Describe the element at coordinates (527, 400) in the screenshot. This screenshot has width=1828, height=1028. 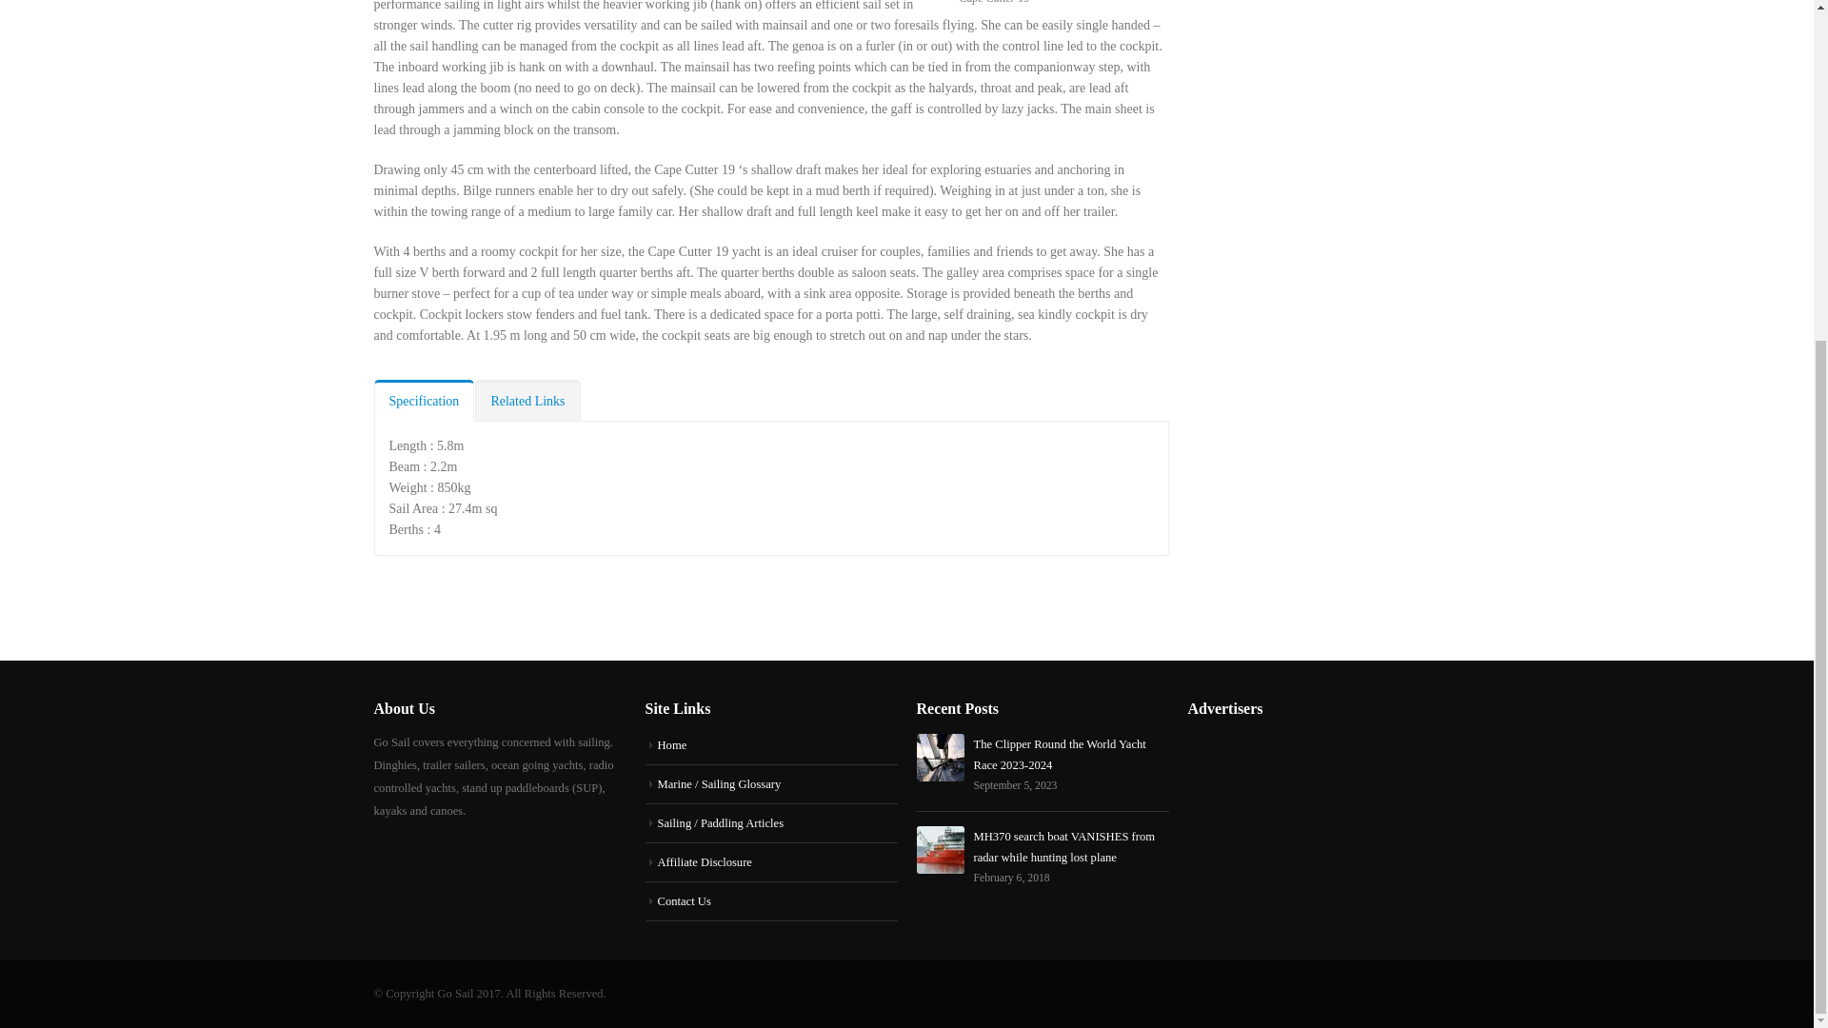
I see `Related Links` at that location.